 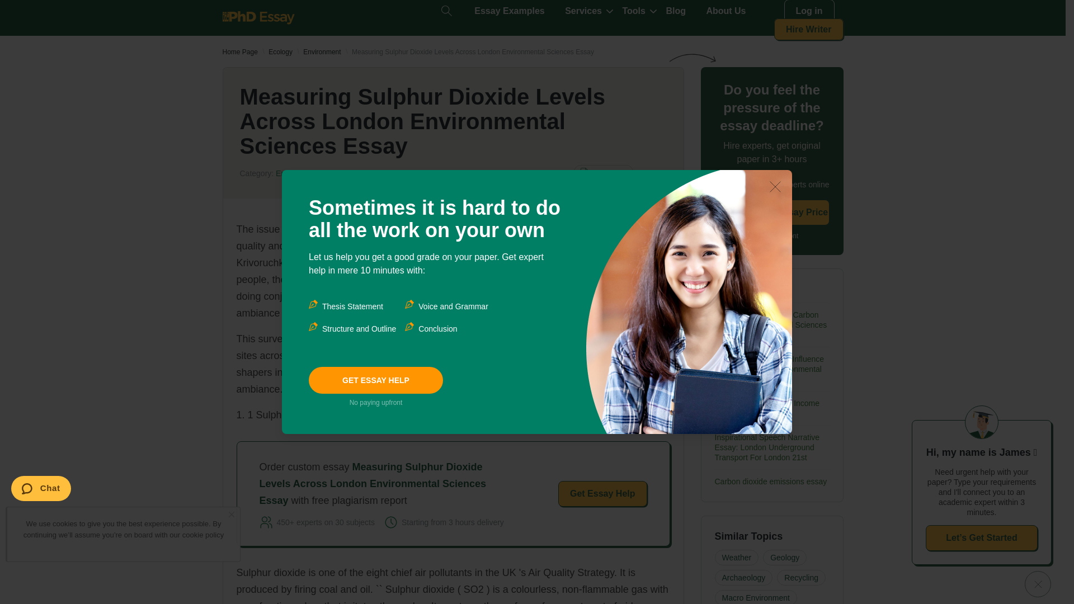 I want to click on Home Page, so click(x=239, y=52).